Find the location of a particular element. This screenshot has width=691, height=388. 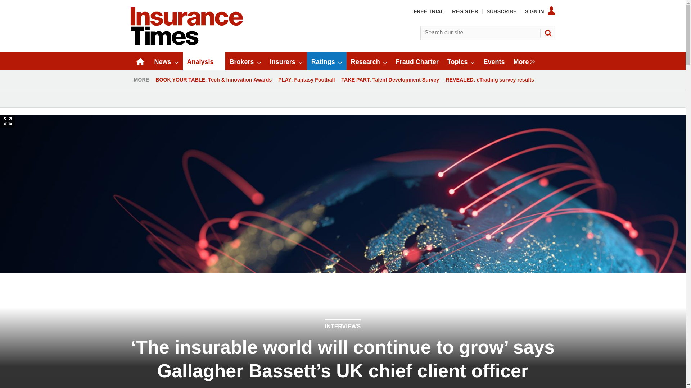

TAKE PART: Talent Development Survey is located at coordinates (390, 80).